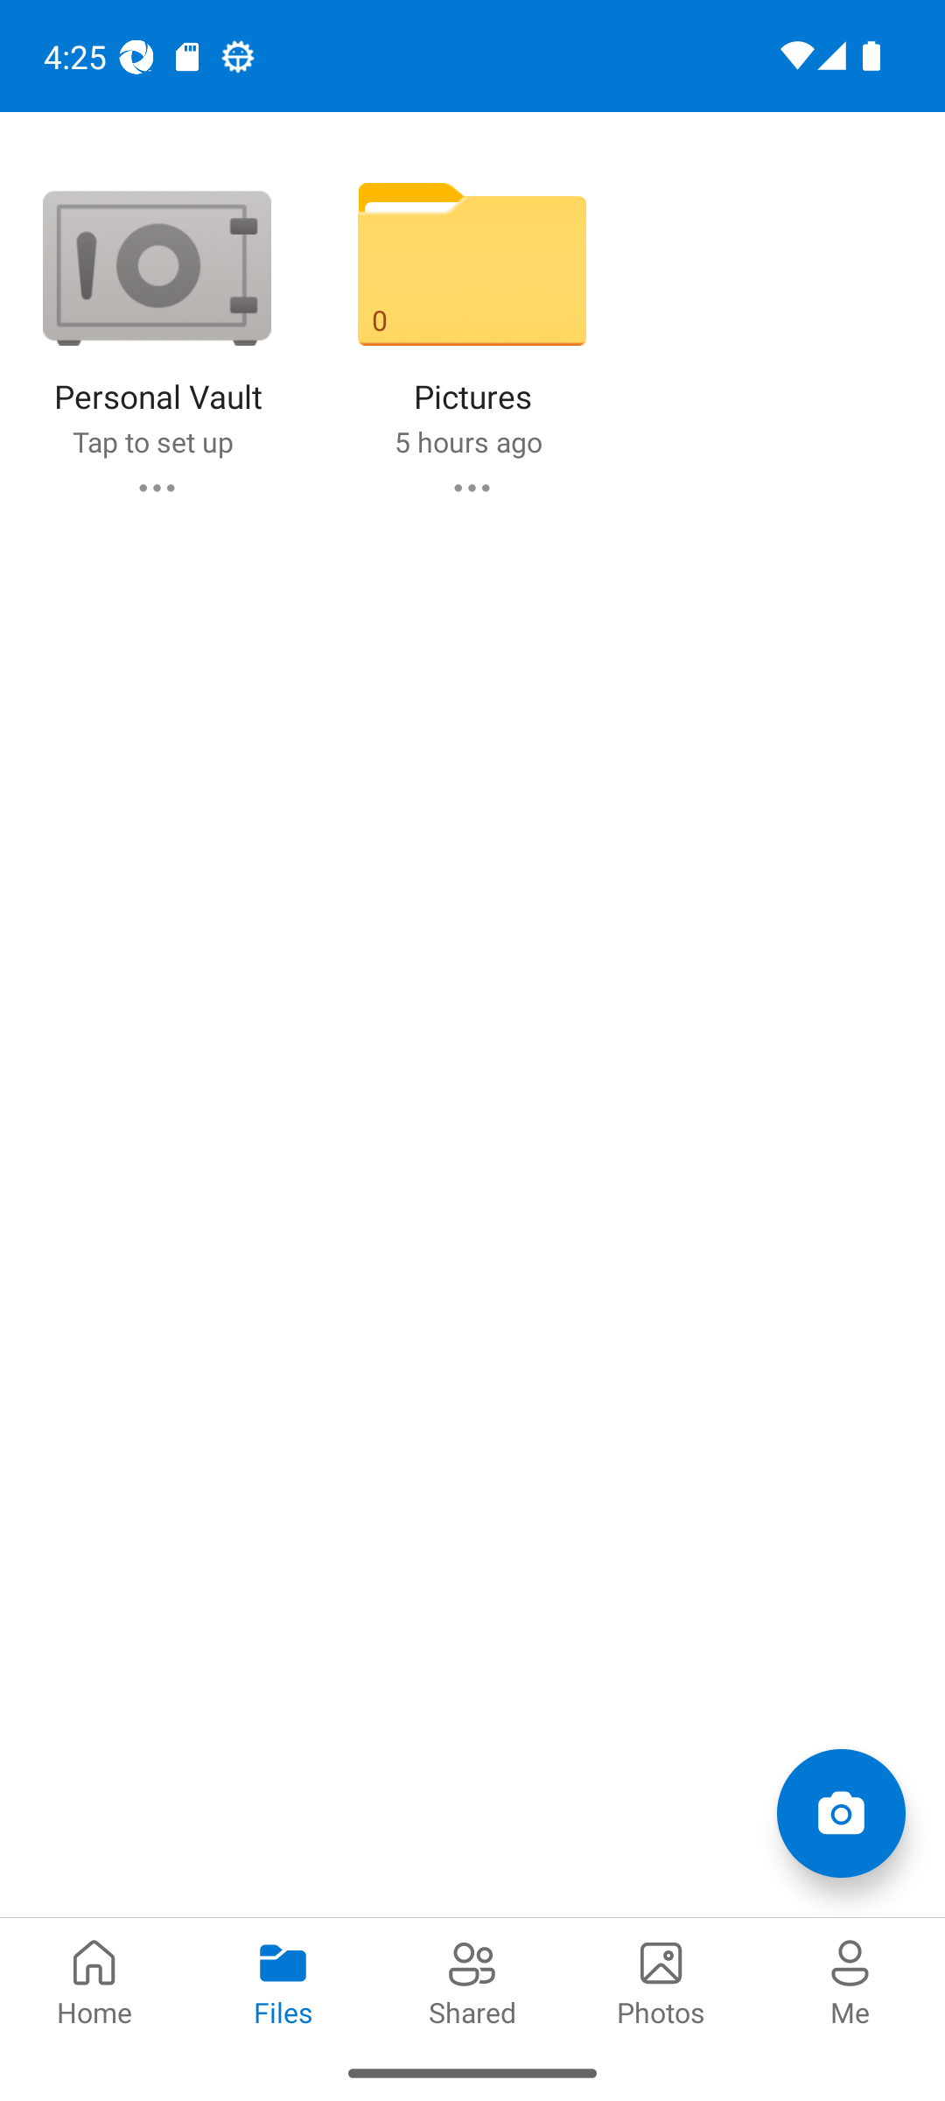  What do you see at coordinates (850, 1980) in the screenshot?
I see `Me pivot Me` at bounding box center [850, 1980].